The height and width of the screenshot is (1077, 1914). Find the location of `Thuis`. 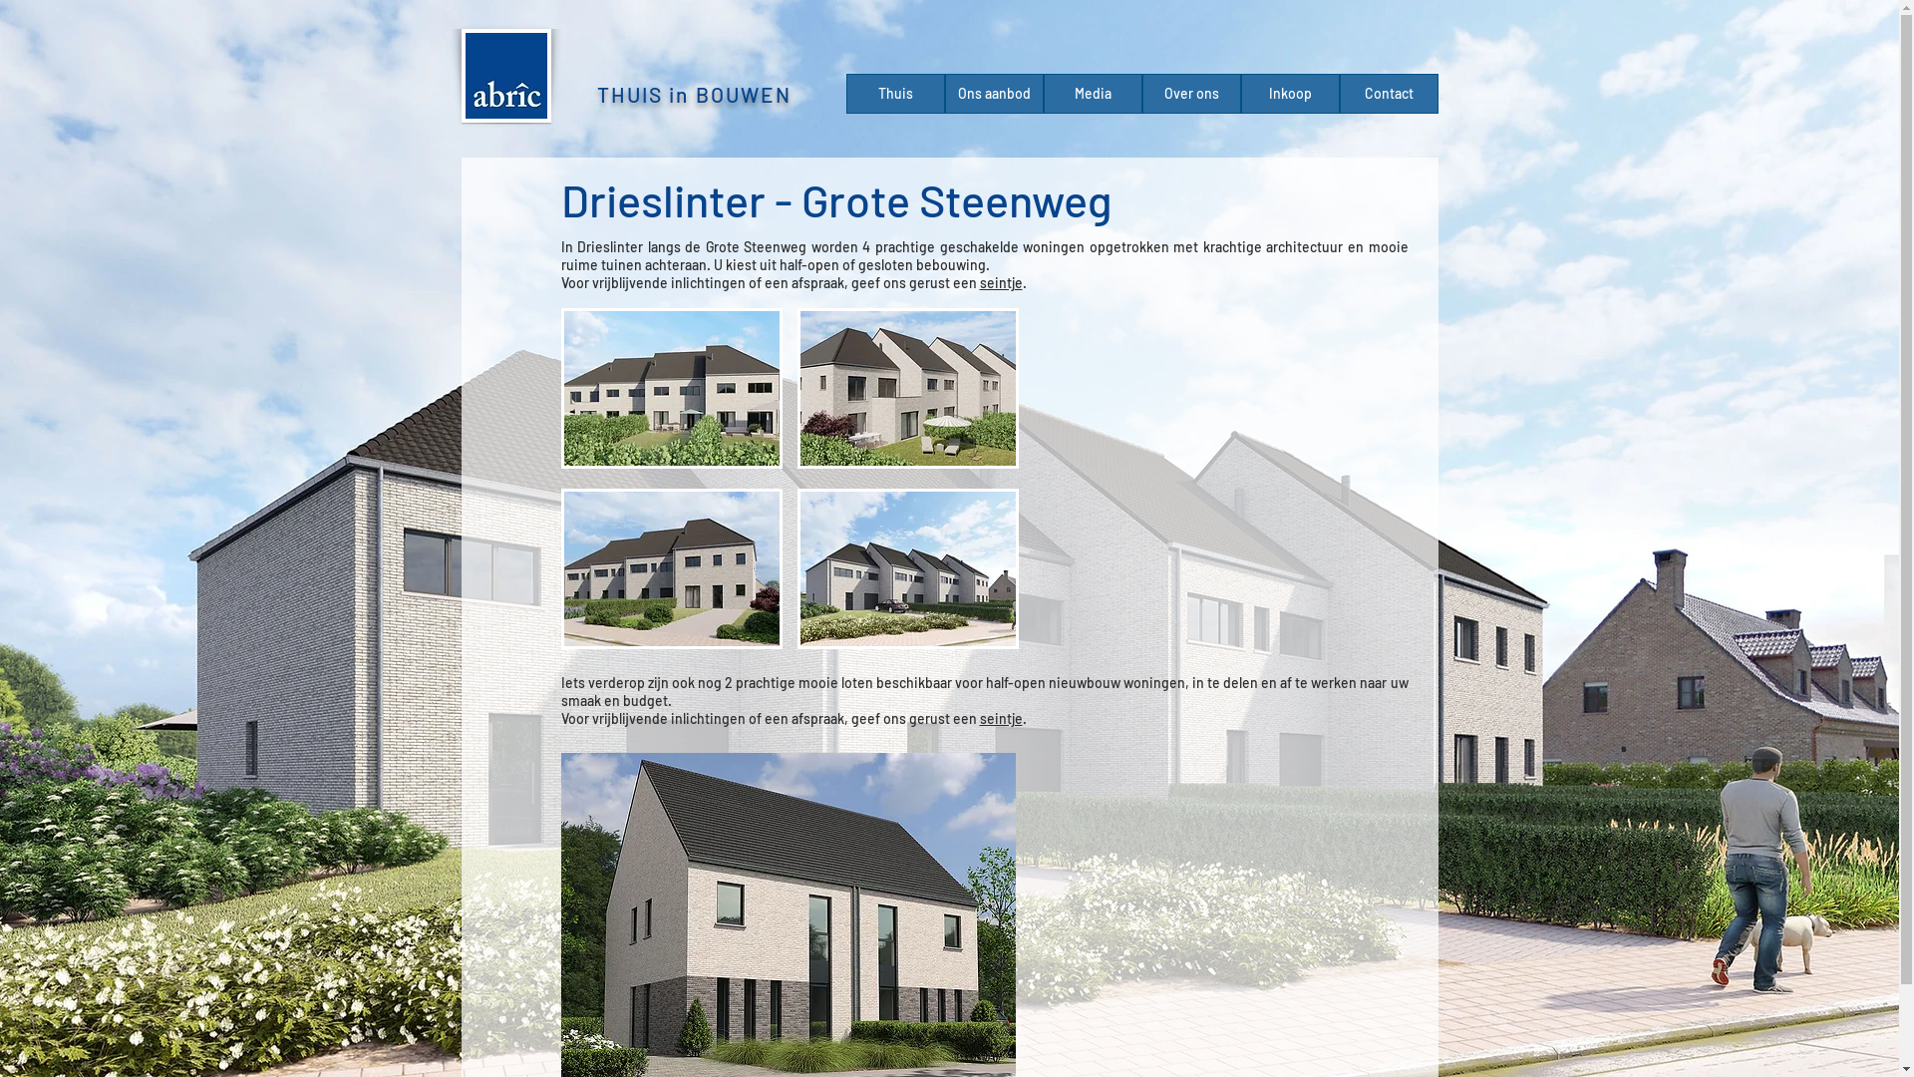

Thuis is located at coordinates (895, 94).